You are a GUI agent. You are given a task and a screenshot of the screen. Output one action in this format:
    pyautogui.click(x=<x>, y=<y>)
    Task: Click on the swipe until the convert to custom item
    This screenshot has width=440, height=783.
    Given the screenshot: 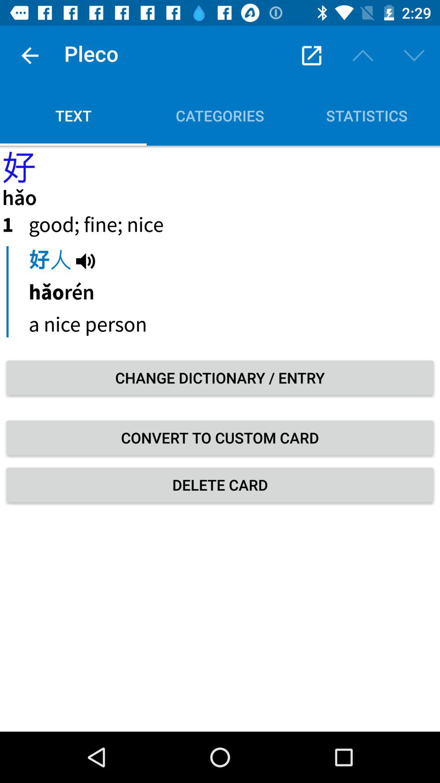 What is the action you would take?
    pyautogui.click(x=220, y=438)
    